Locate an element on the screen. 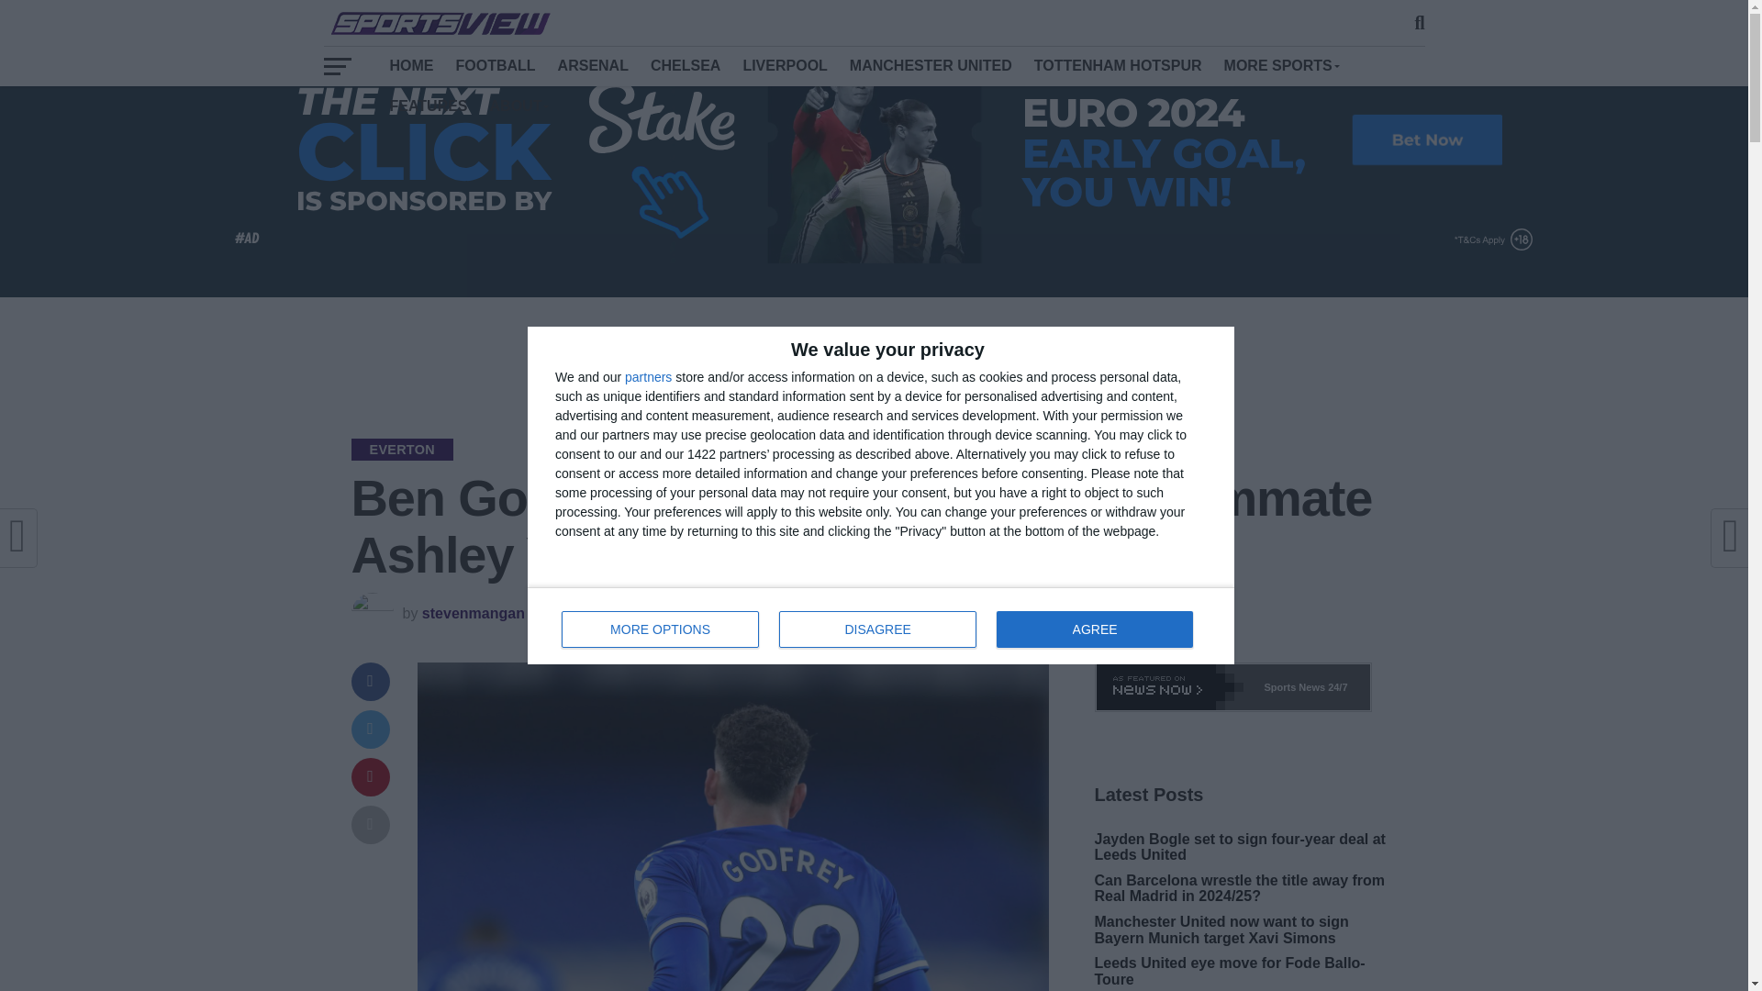 Image resolution: width=1762 pixels, height=991 pixels. Posts by stevenmangan is located at coordinates (931, 65).